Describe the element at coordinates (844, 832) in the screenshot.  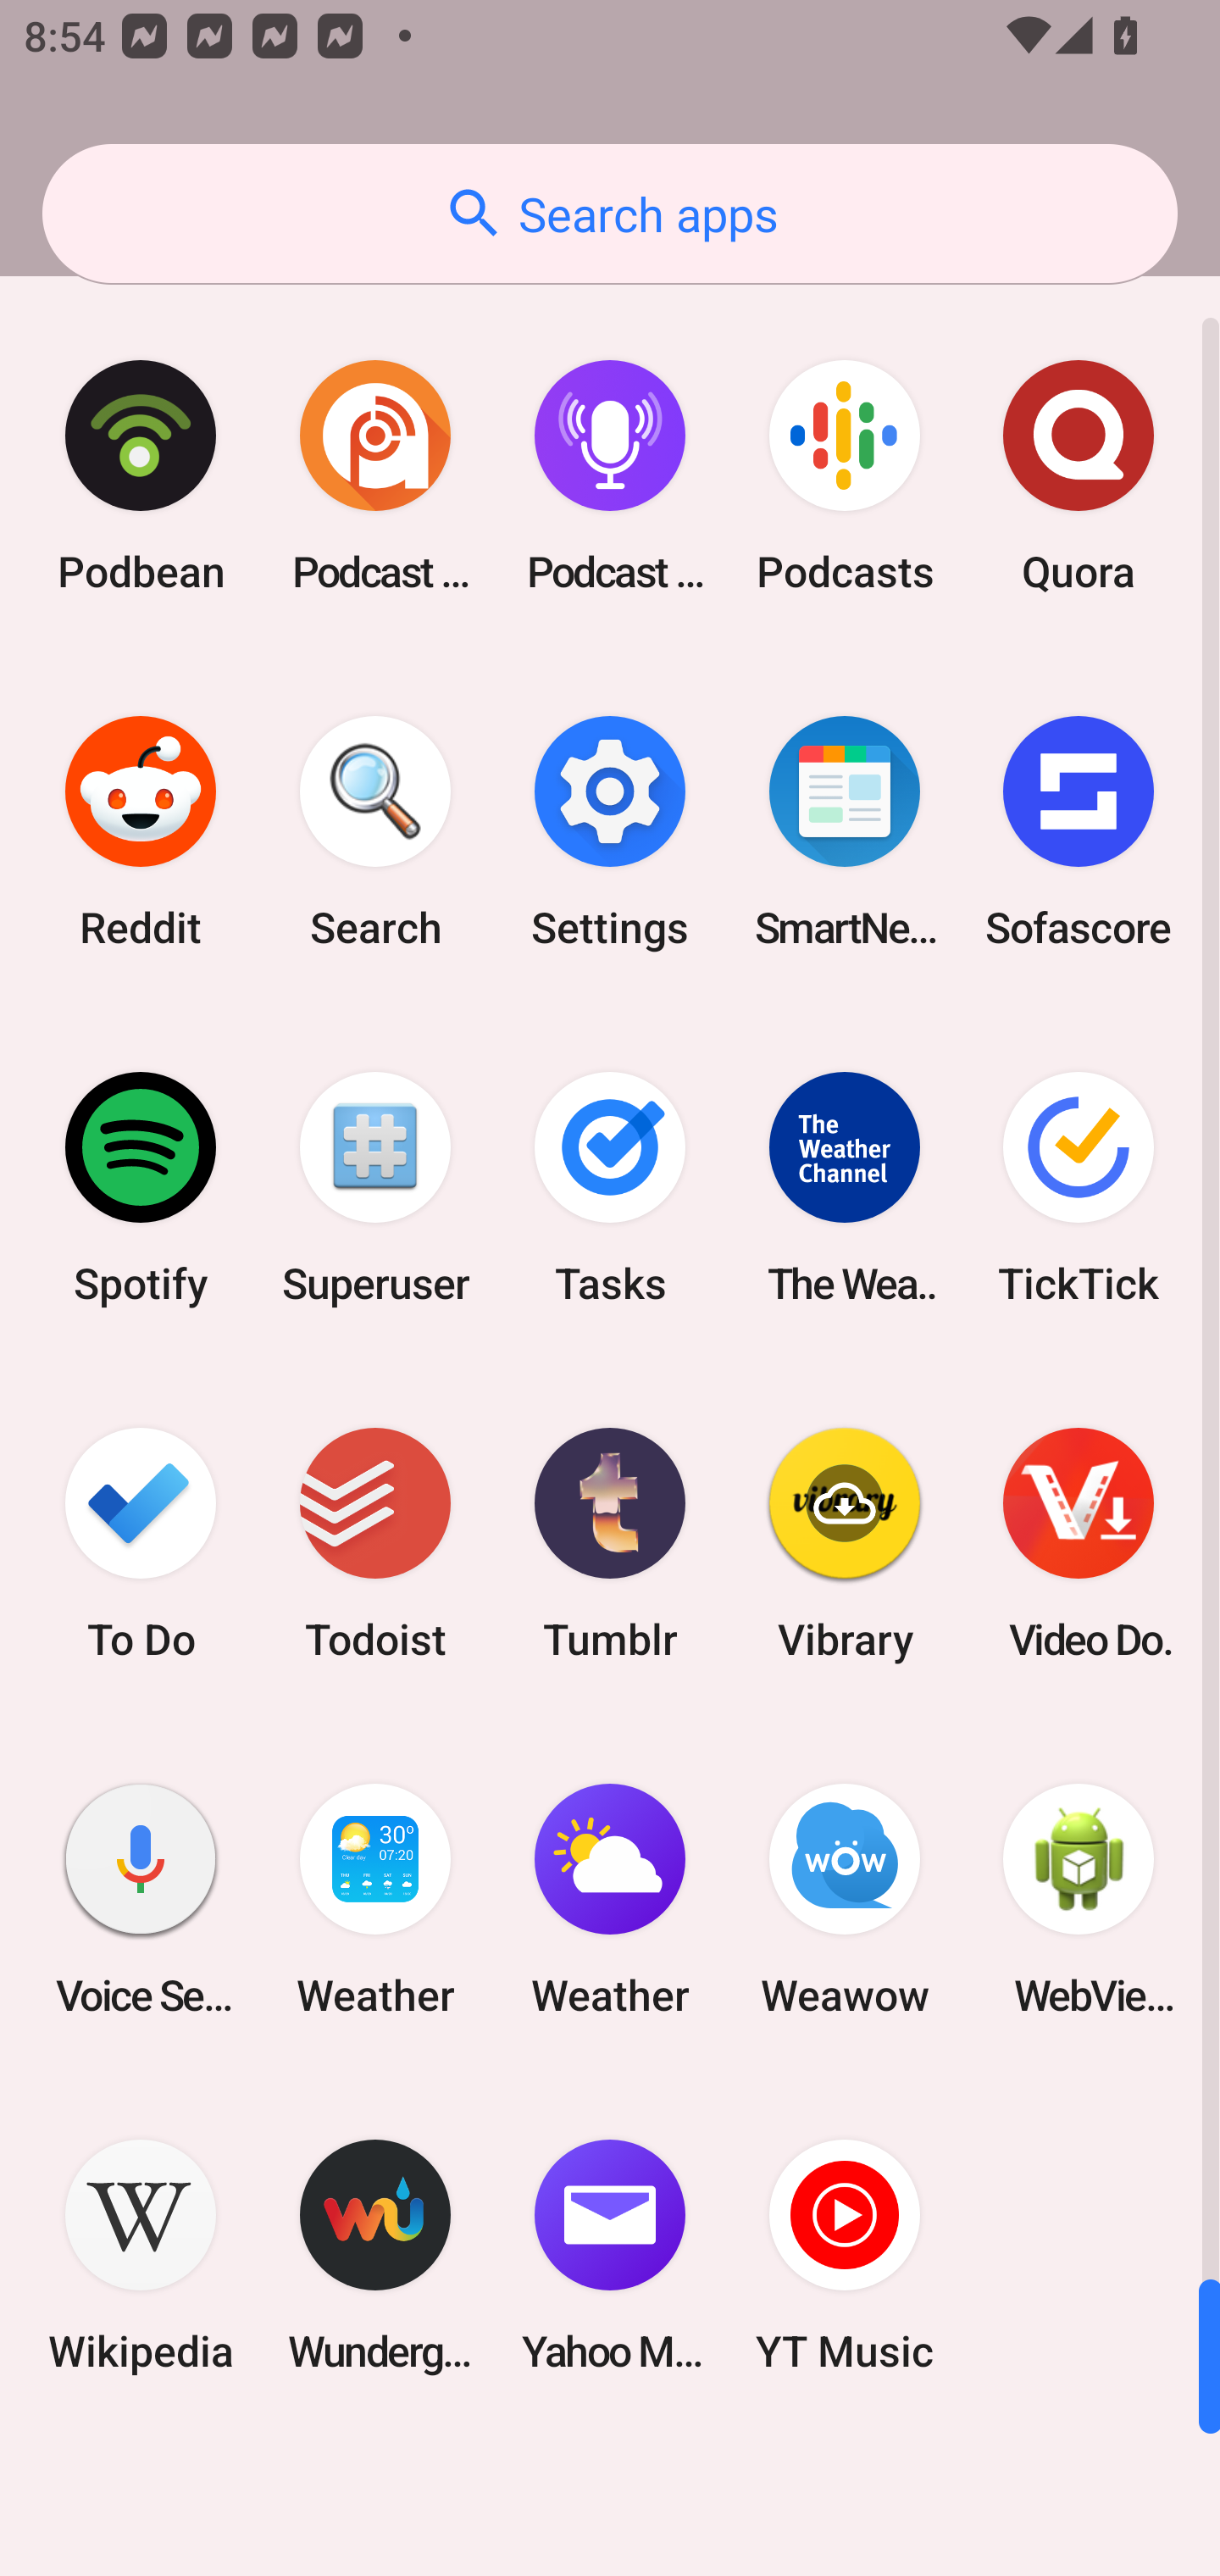
I see `SmartNews` at that location.